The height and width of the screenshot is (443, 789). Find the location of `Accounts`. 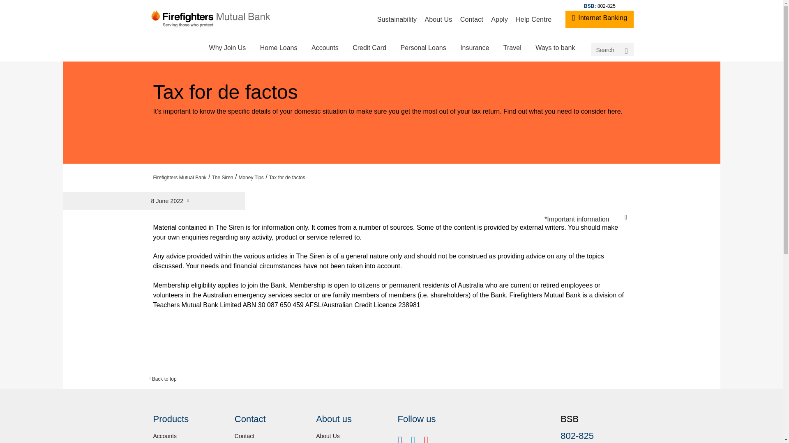

Accounts is located at coordinates (165, 436).